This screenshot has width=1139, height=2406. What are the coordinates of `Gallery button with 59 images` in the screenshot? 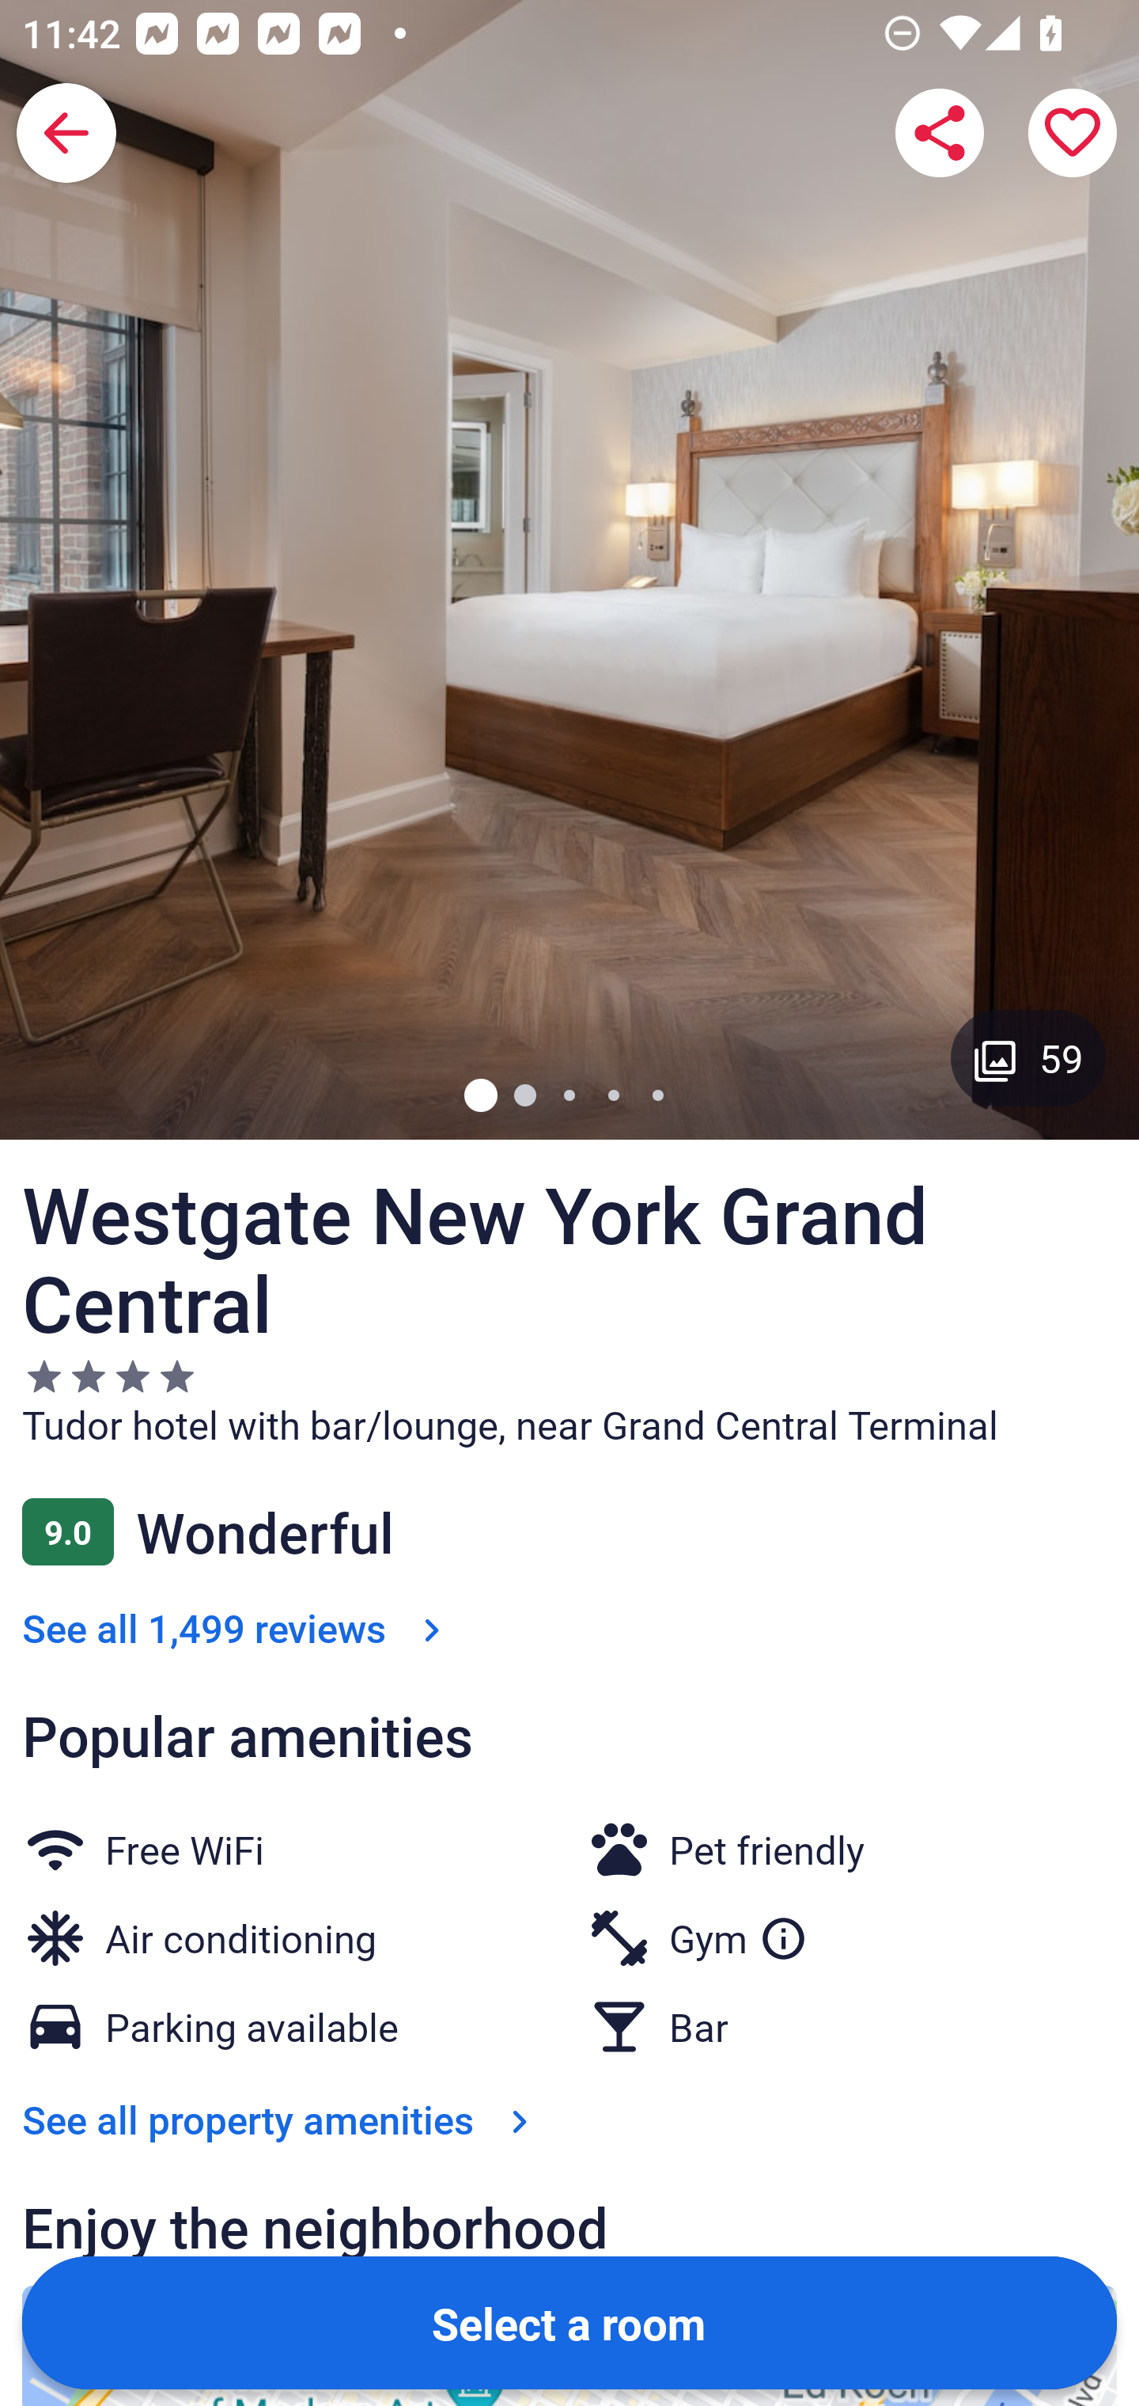 It's located at (1028, 1057).